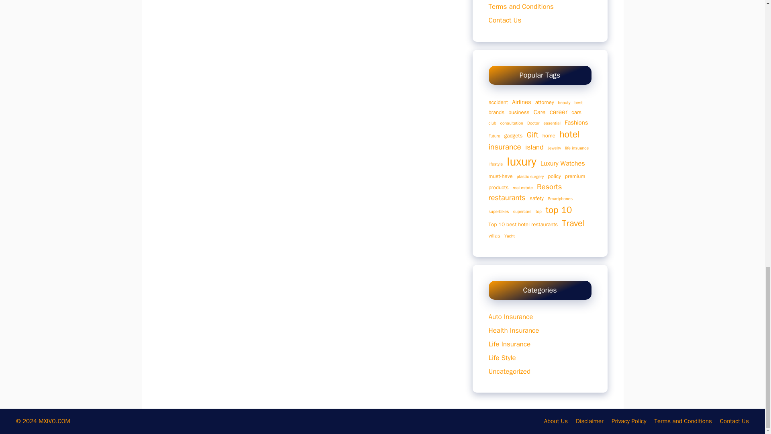 This screenshot has width=771, height=434. Describe the element at coordinates (498, 102) in the screenshot. I see `accident` at that location.